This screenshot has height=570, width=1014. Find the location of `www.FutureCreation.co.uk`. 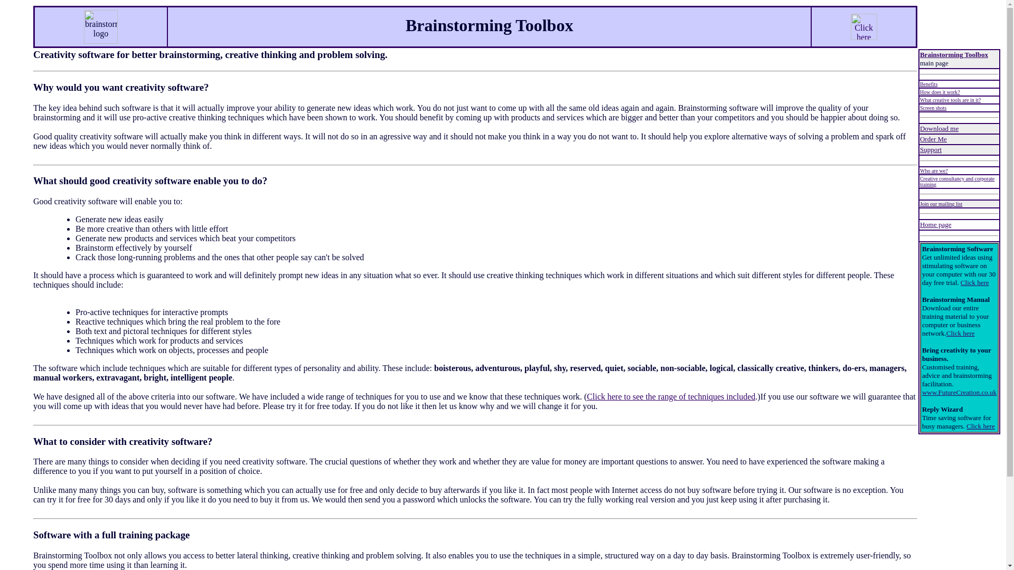

www.FutureCreation.co.uk is located at coordinates (959, 392).